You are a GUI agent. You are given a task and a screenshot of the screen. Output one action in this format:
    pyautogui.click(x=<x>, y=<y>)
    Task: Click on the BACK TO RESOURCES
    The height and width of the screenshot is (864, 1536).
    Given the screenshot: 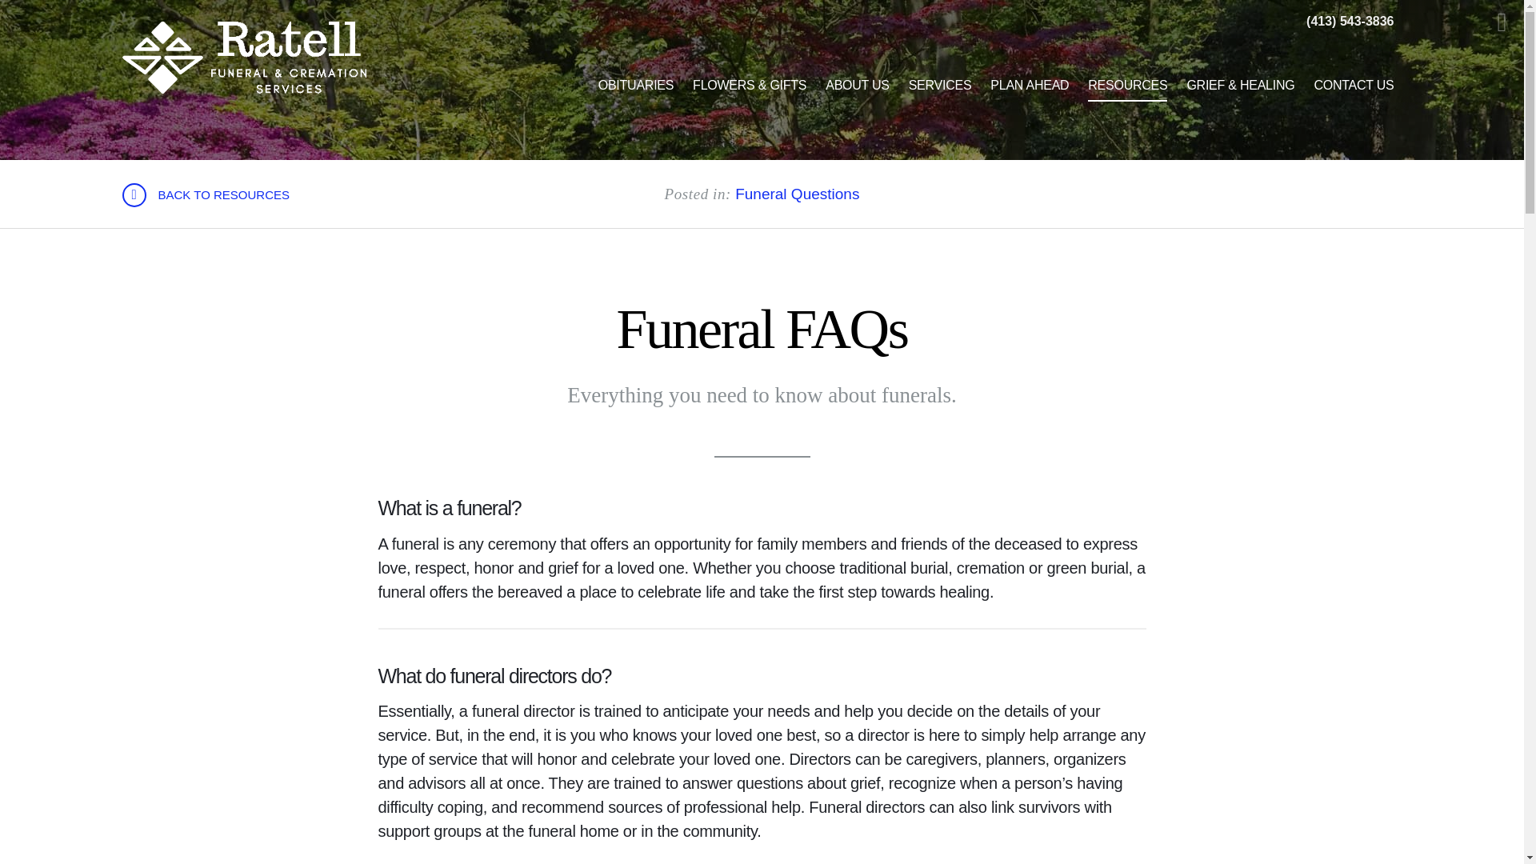 What is the action you would take?
    pyautogui.click(x=205, y=195)
    